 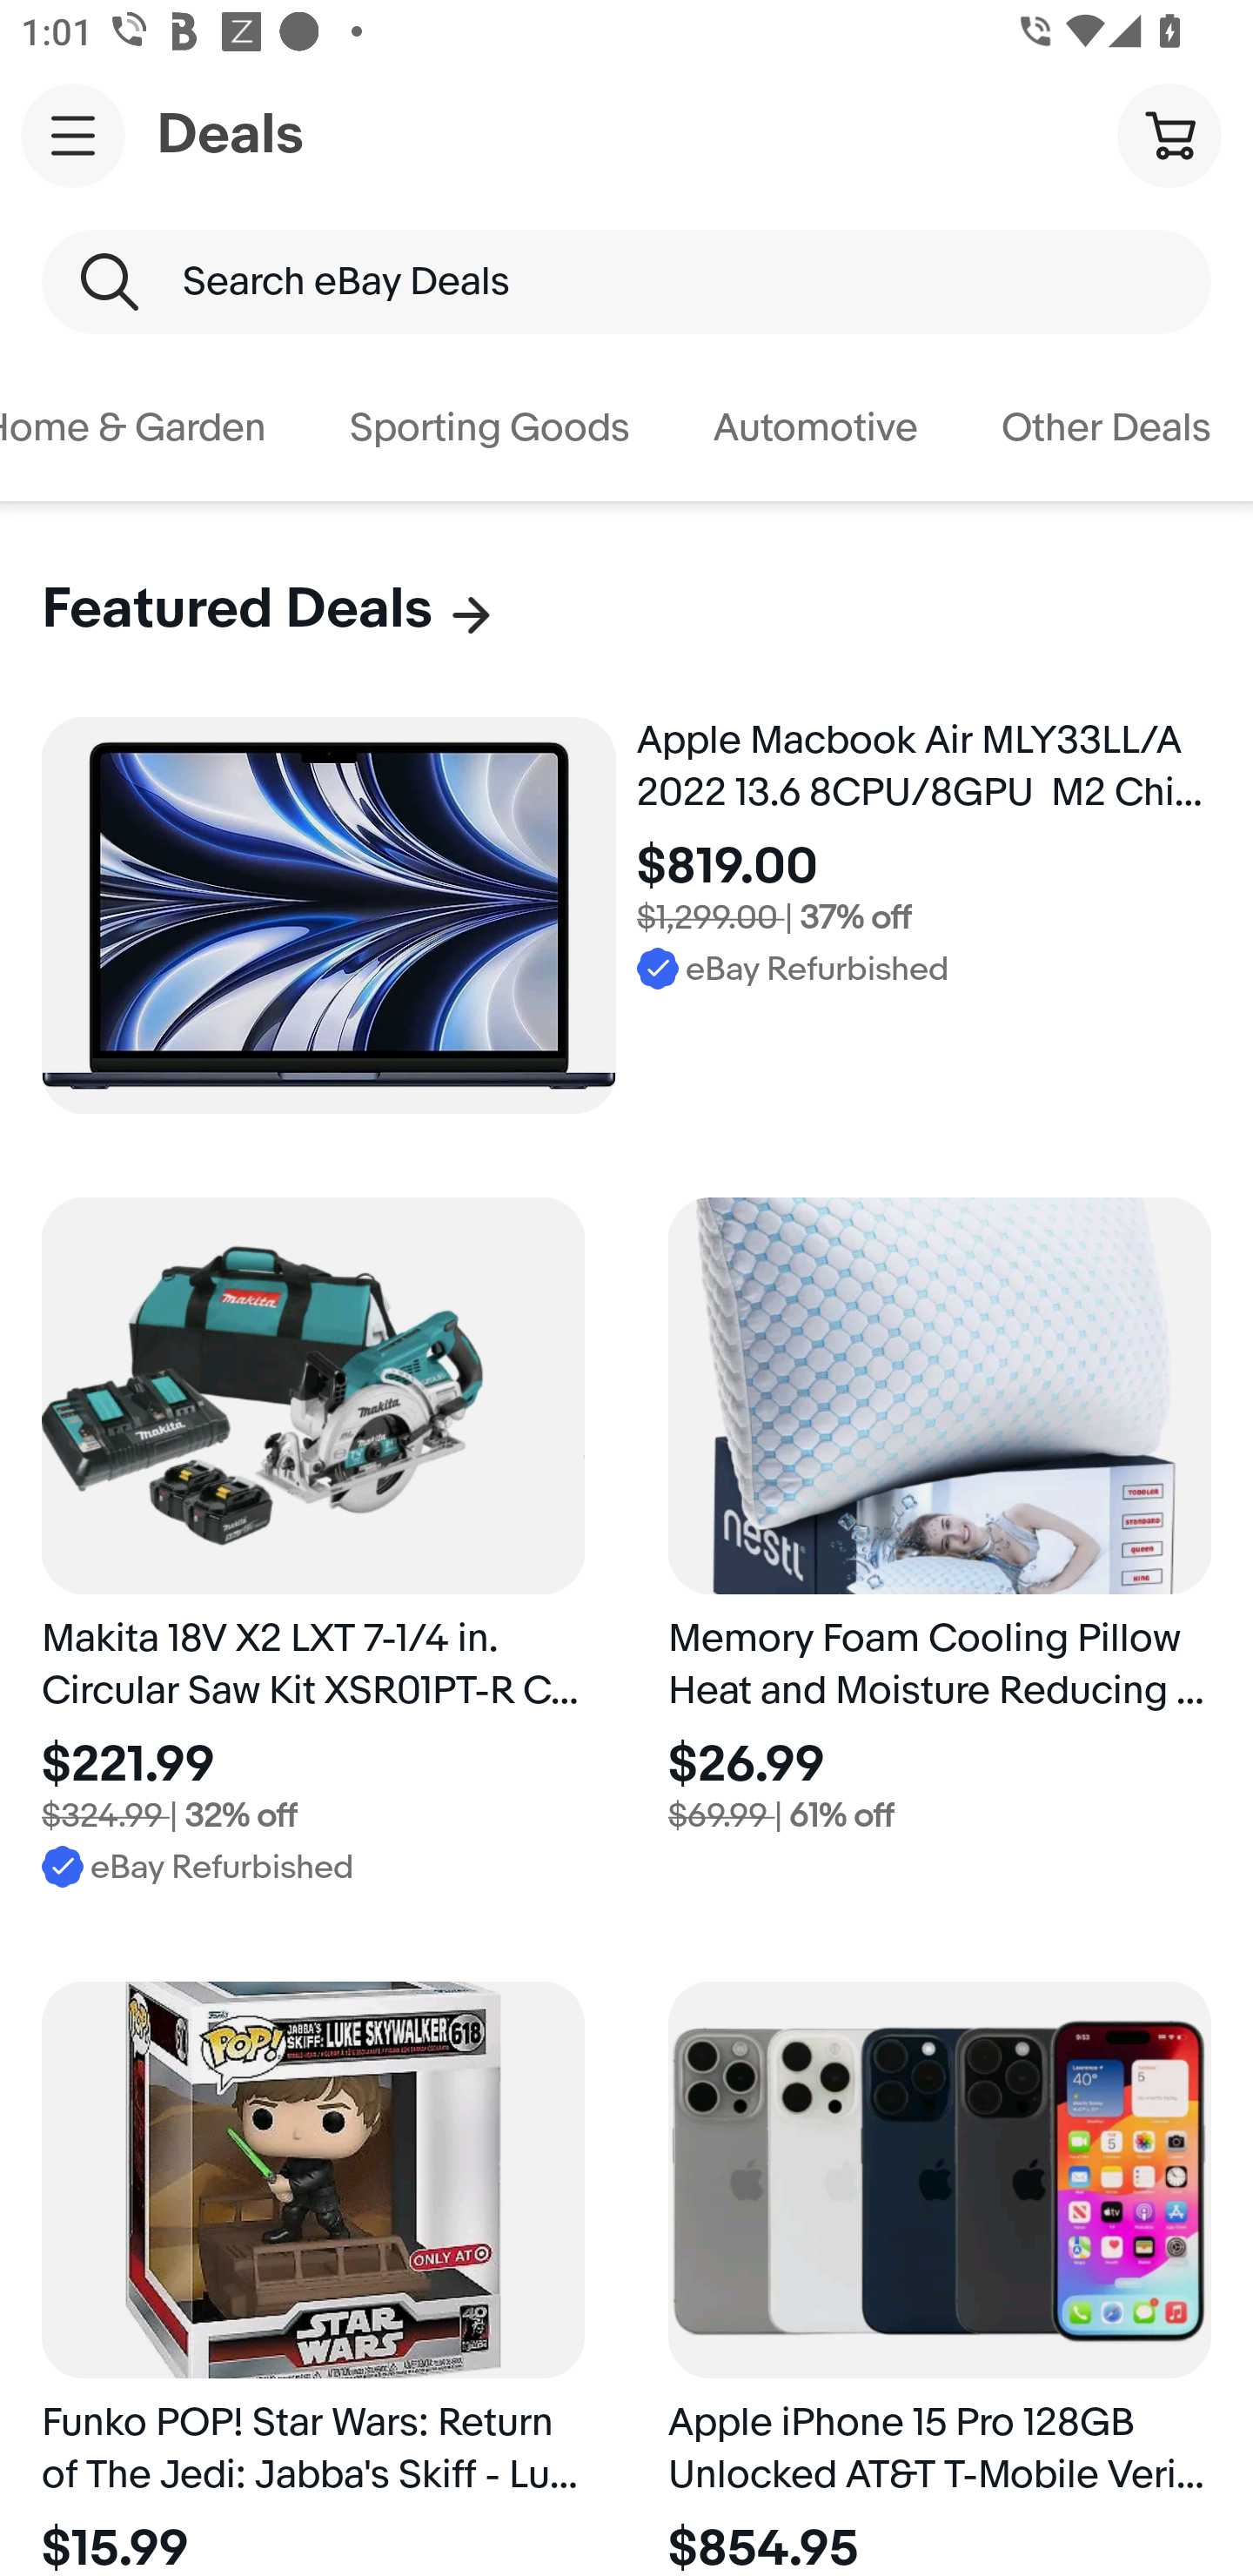 What do you see at coordinates (1107, 428) in the screenshot?
I see `Other Deals. Button. 7 of 7. Other Deals` at bounding box center [1107, 428].